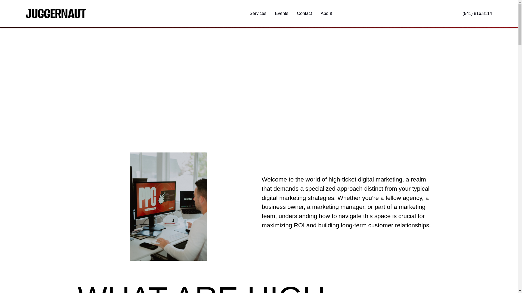 The width and height of the screenshot is (522, 293). I want to click on About, so click(326, 13).